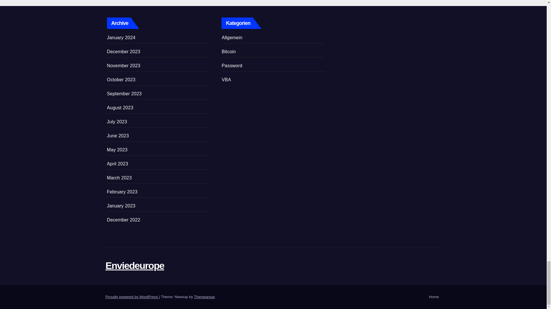 Image resolution: width=551 pixels, height=309 pixels. I want to click on Home, so click(434, 297).